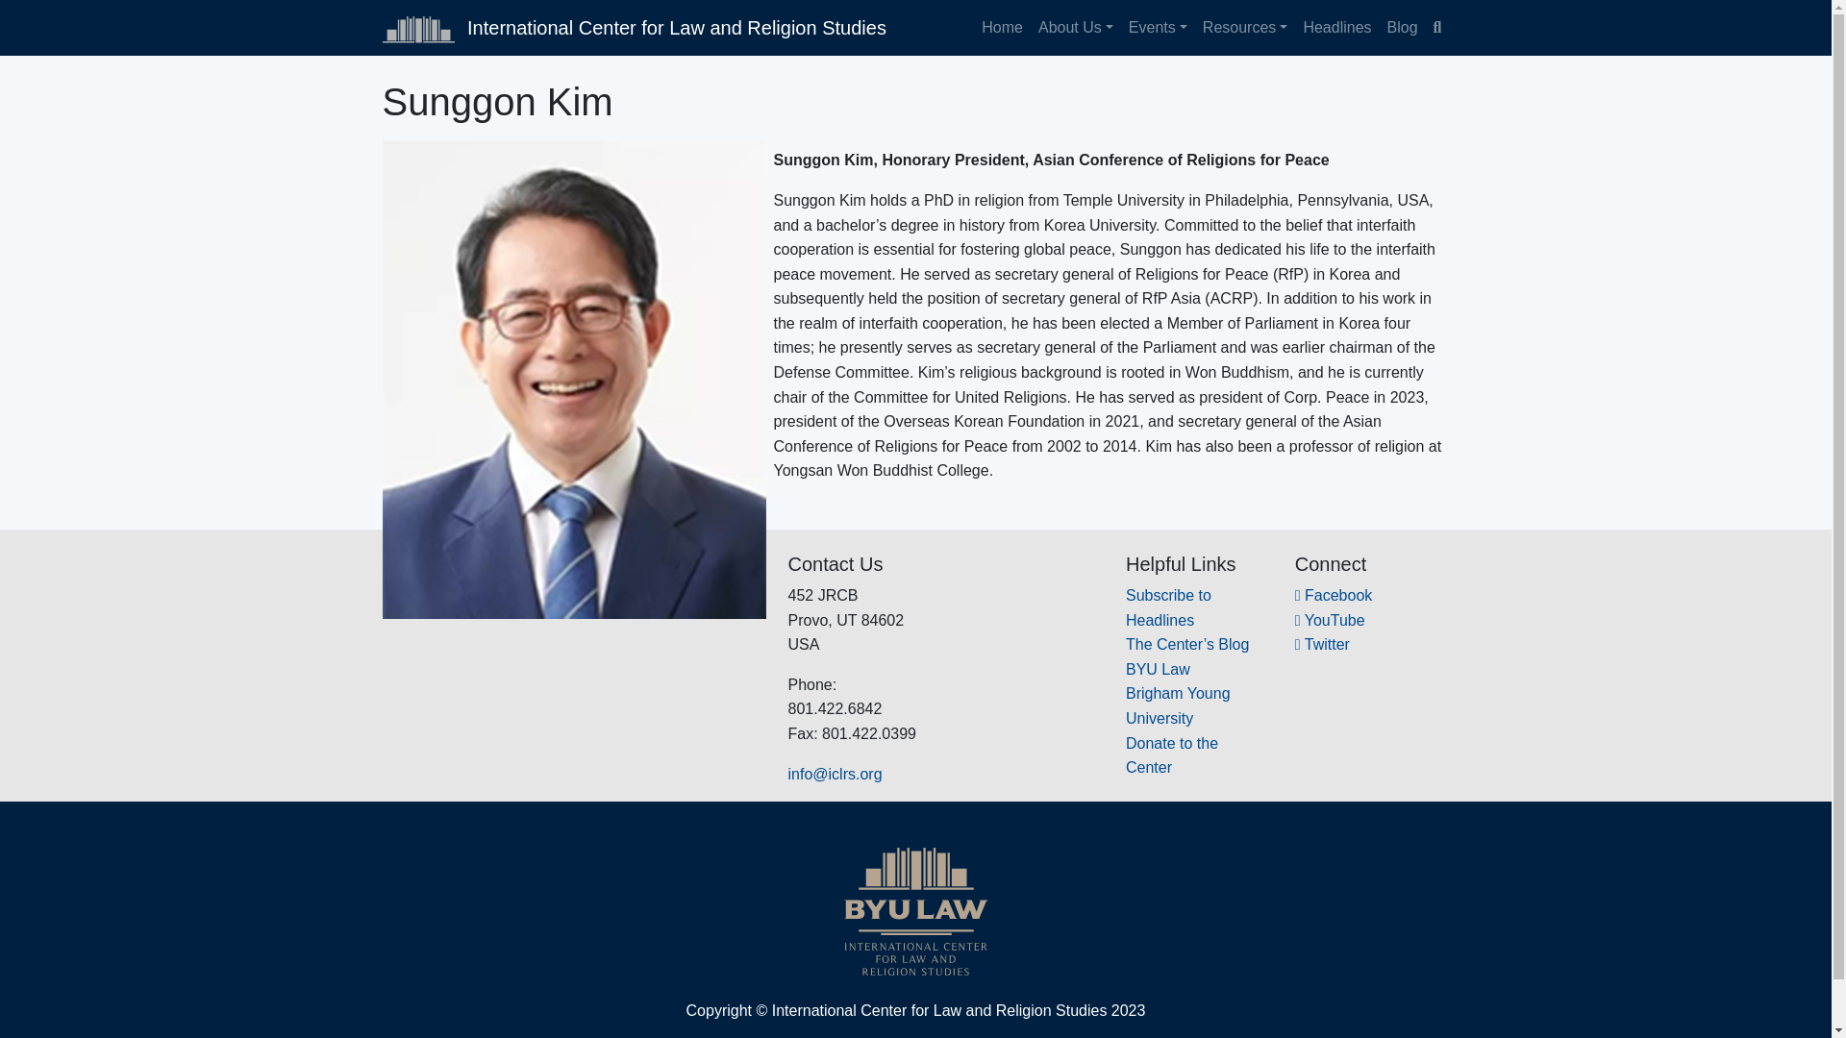  What do you see at coordinates (1168, 607) in the screenshot?
I see `Subscribe to Headlines` at bounding box center [1168, 607].